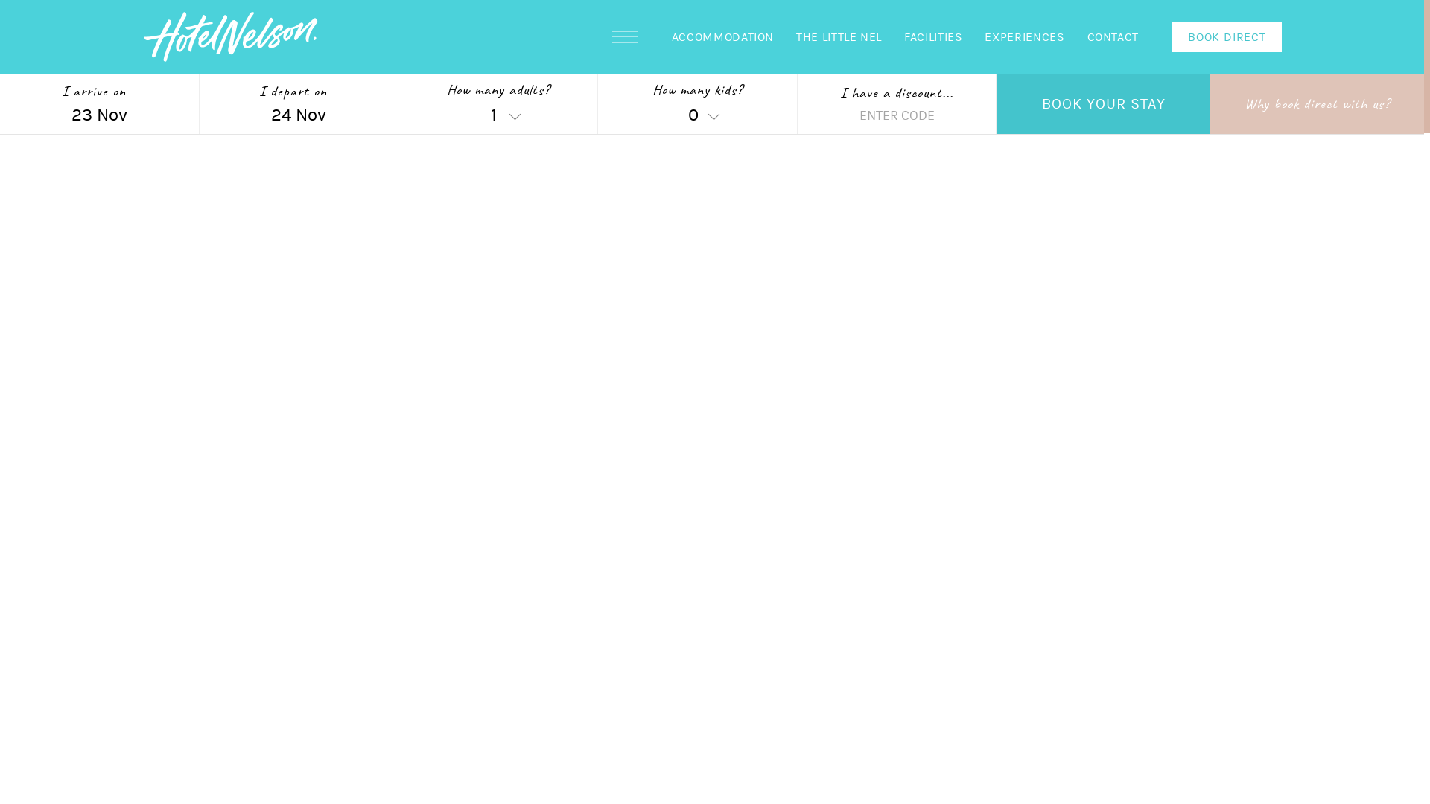  I want to click on Why book direct with us?, so click(1317, 104).